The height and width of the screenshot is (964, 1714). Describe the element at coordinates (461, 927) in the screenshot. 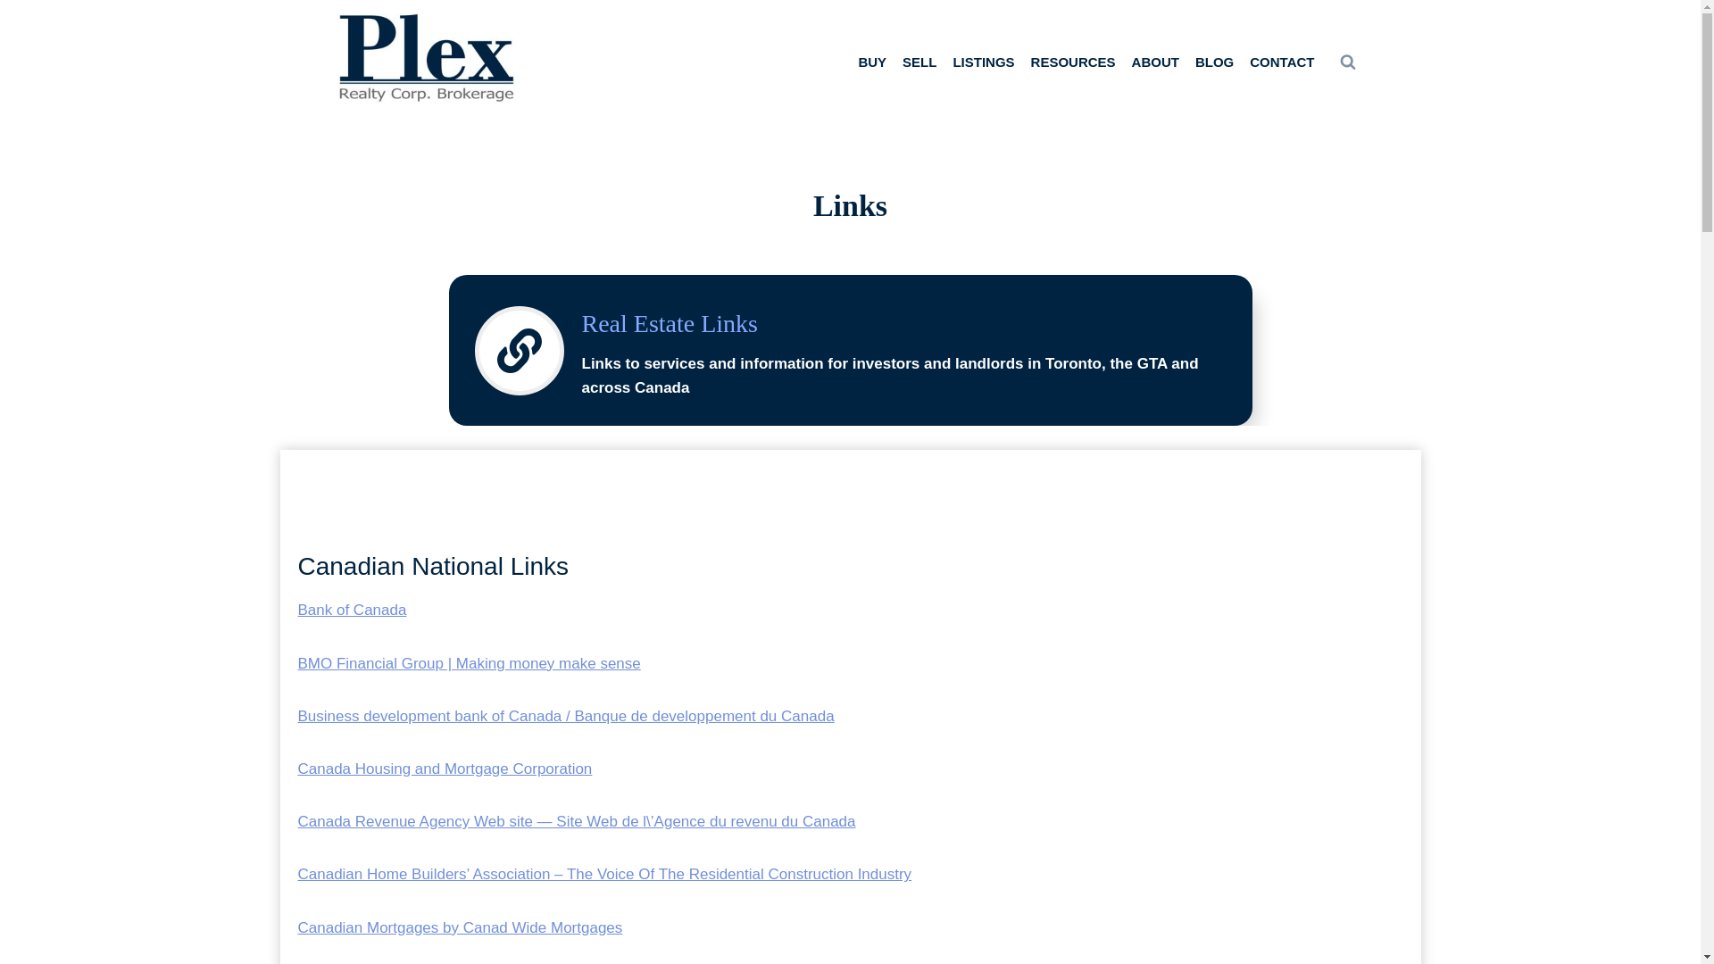

I see `Canadian Mortgages by Canad Wide Mortgages` at that location.